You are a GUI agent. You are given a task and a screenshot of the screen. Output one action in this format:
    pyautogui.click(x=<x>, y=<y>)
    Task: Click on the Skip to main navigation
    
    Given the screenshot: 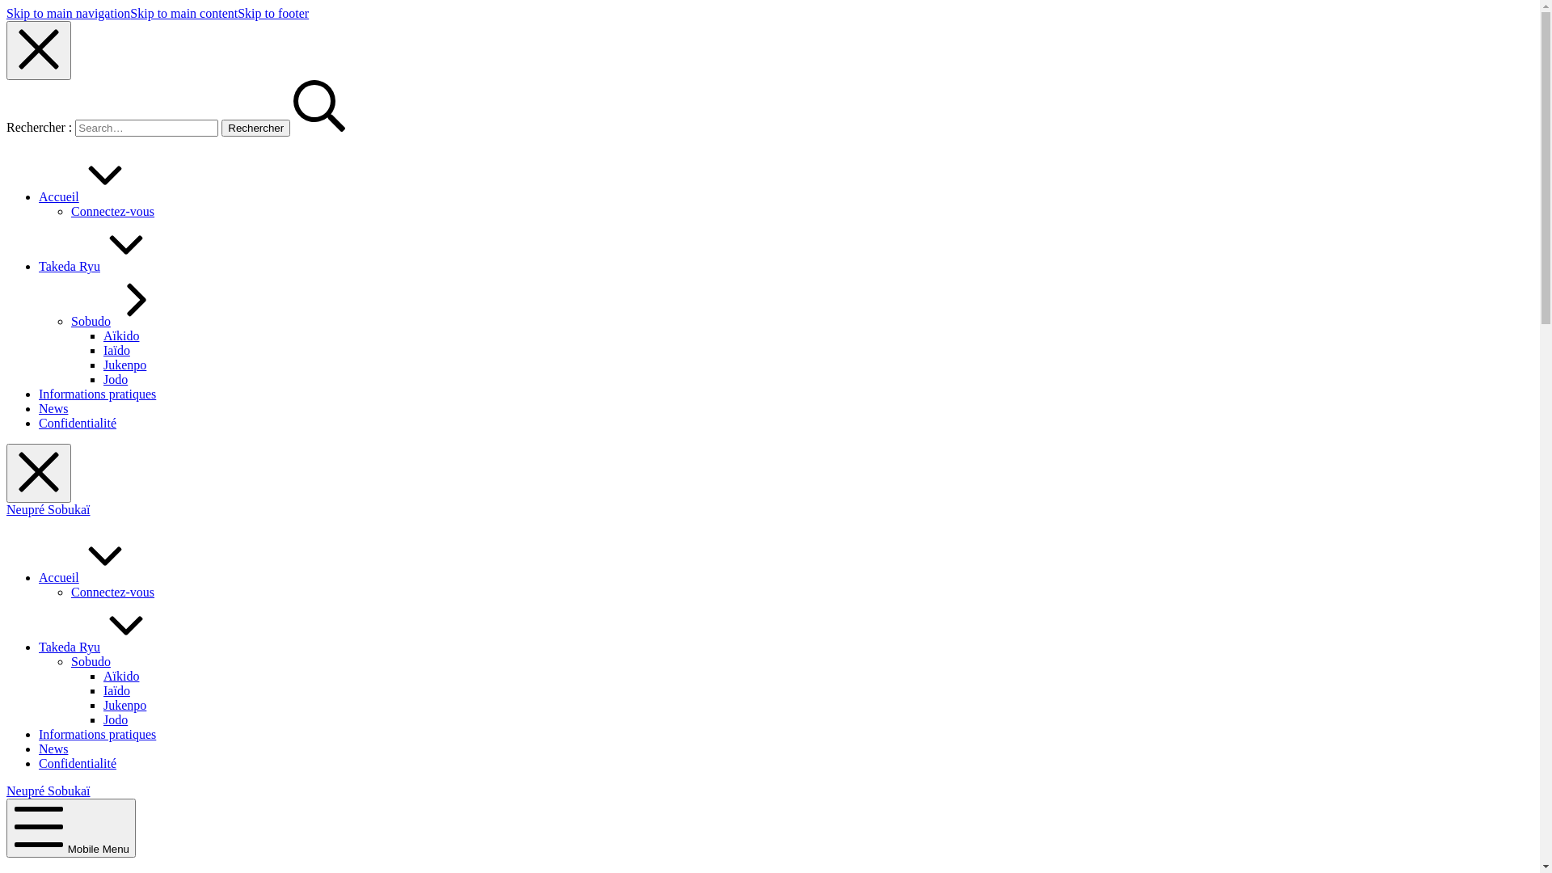 What is the action you would take?
    pyautogui.click(x=68, y=13)
    